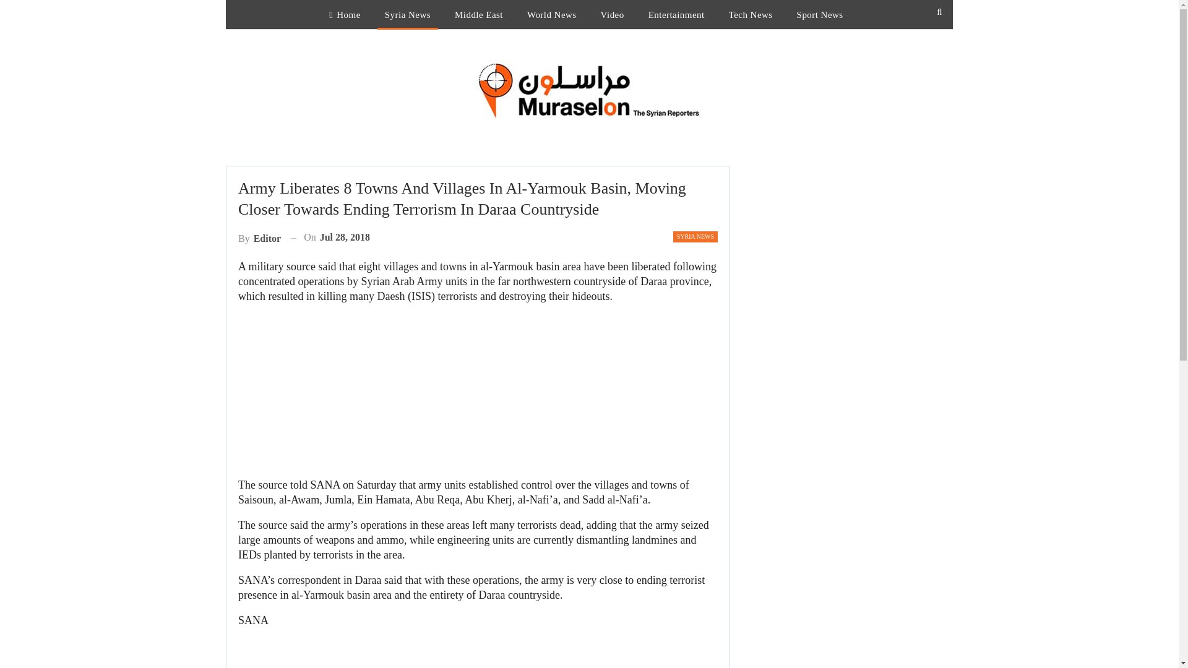 The height and width of the screenshot is (668, 1188). I want to click on Home, so click(344, 15).